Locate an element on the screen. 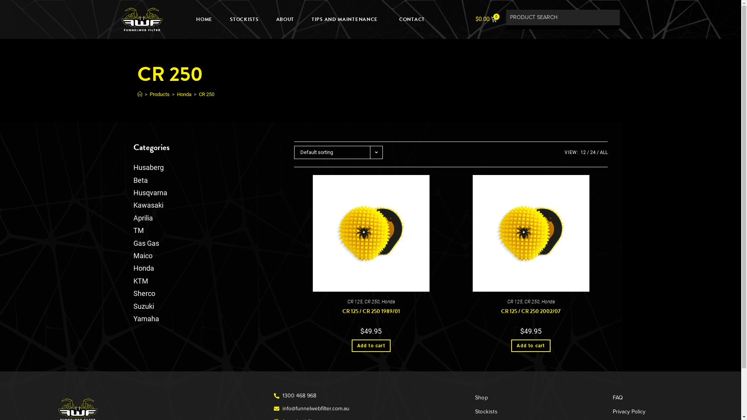 This screenshot has height=420, width=747. Add to cart is located at coordinates (371, 345).